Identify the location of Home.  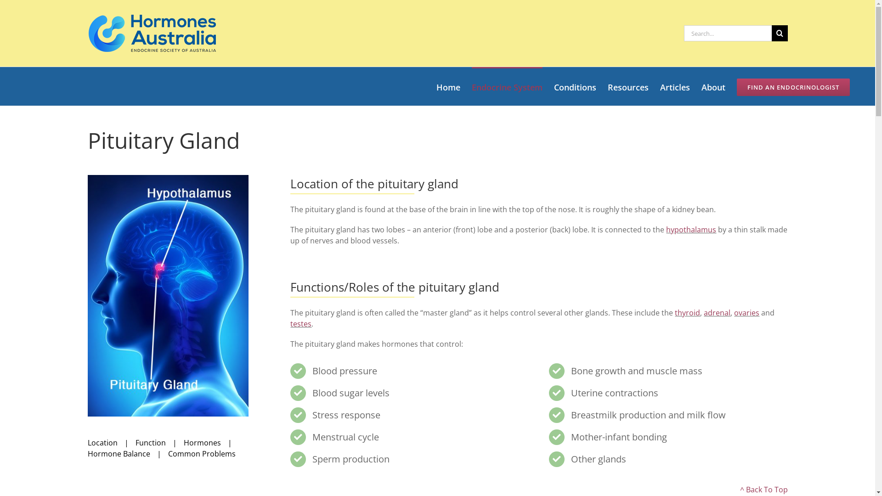
(448, 86).